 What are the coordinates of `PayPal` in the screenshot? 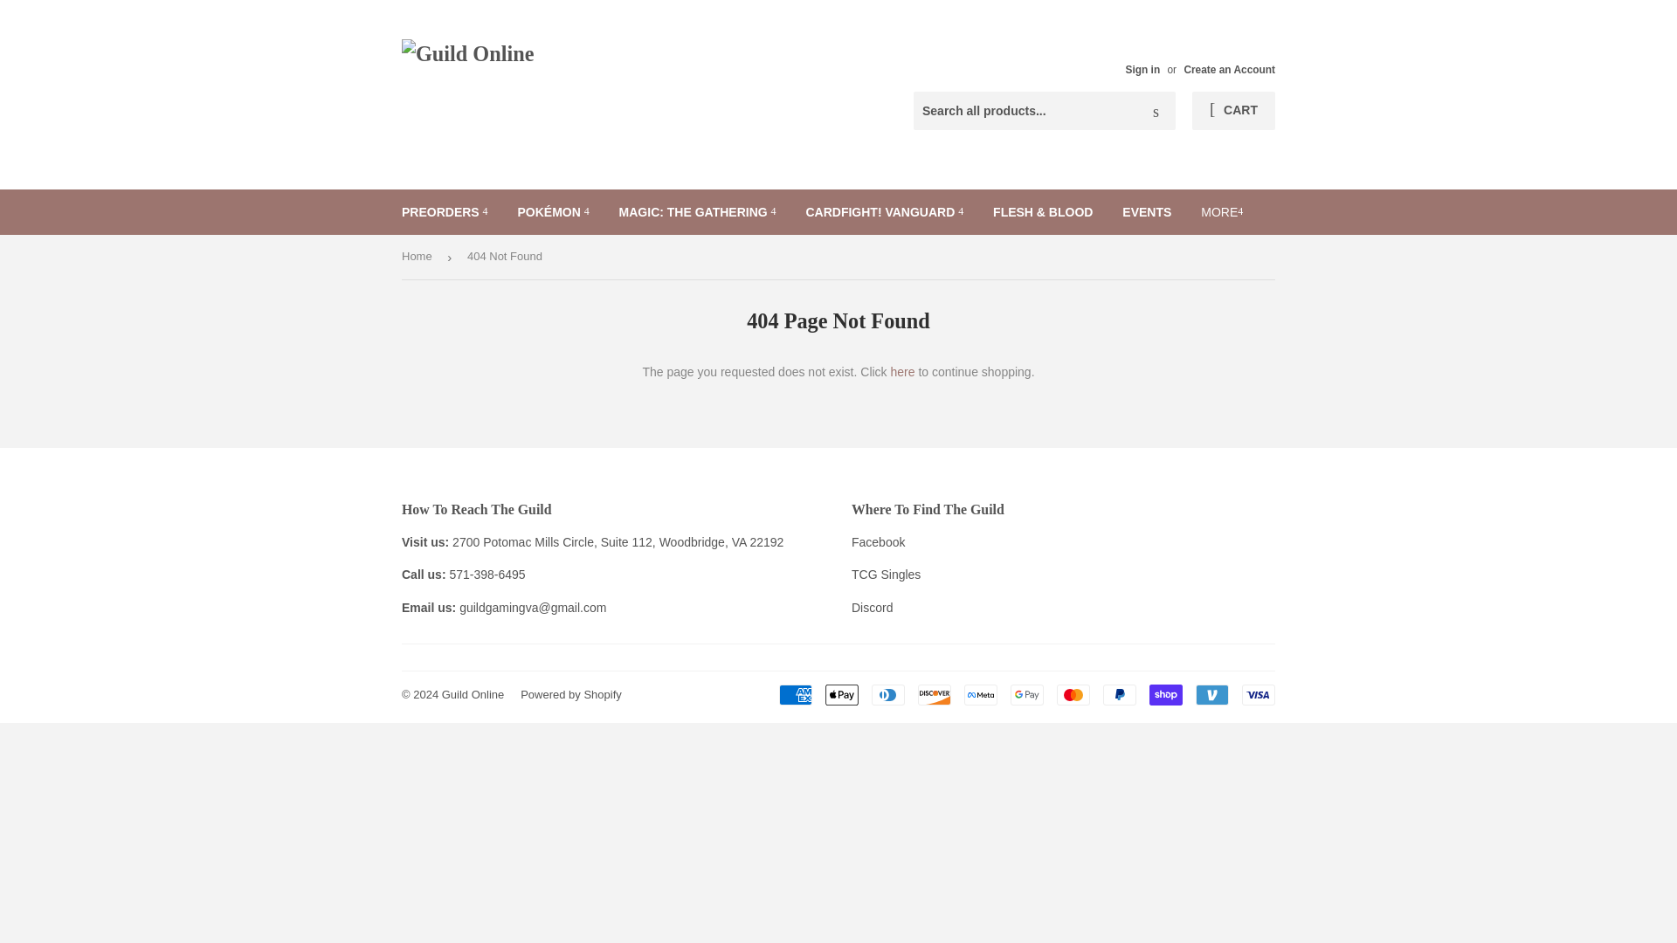 It's located at (1120, 695).